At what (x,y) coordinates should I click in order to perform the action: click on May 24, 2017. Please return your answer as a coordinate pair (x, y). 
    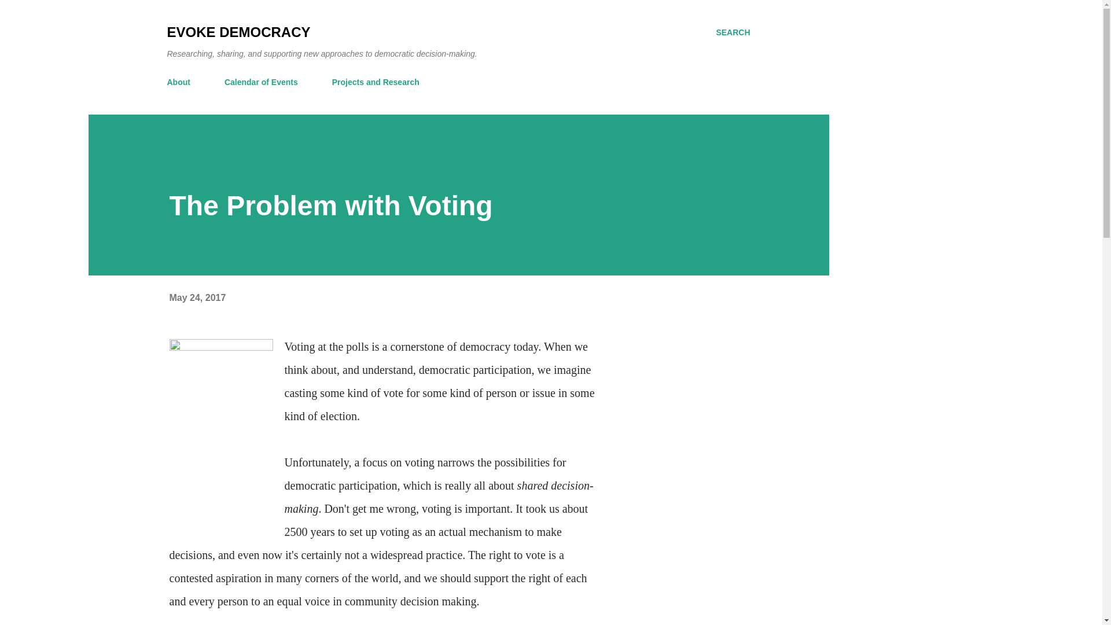
    Looking at the image, I should click on (197, 297).